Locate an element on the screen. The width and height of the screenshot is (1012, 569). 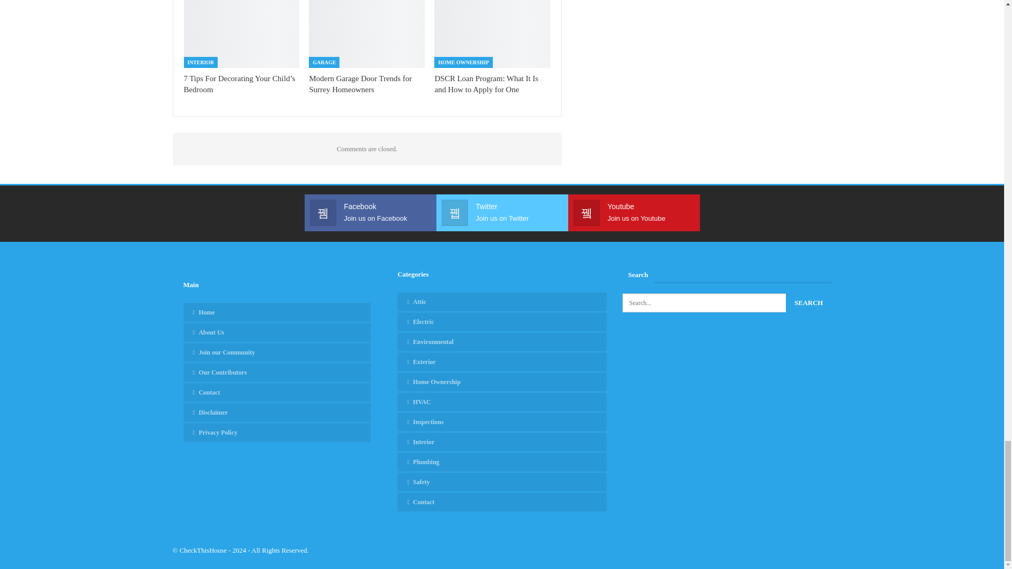
Search is located at coordinates (809, 302).